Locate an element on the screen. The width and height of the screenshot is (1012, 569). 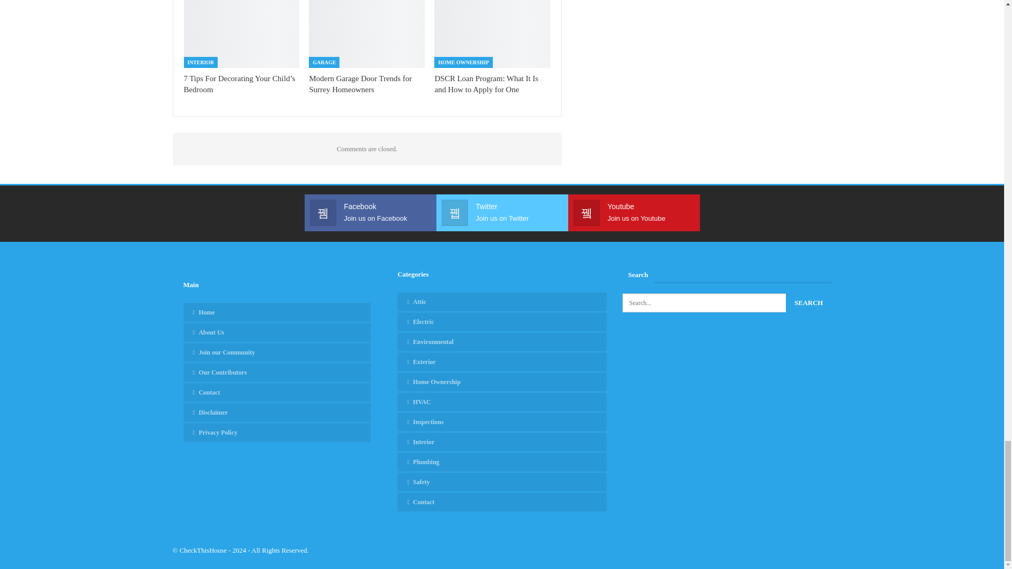
Search is located at coordinates (809, 302).